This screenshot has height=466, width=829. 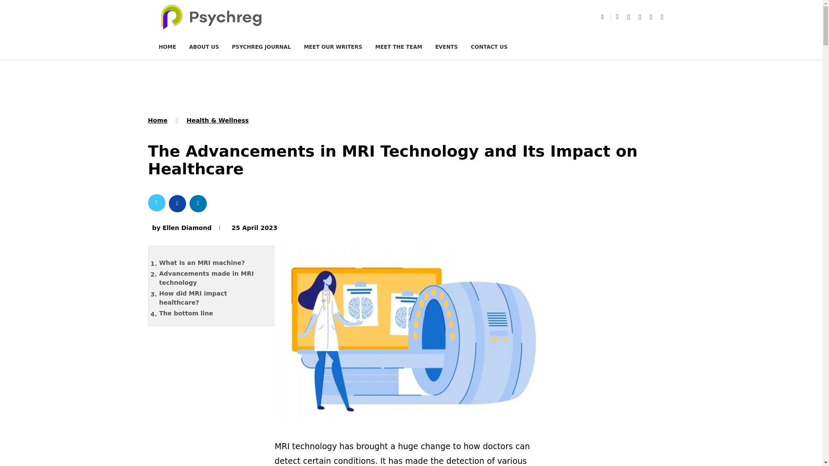 What do you see at coordinates (213, 313) in the screenshot?
I see `The bottom line` at bounding box center [213, 313].